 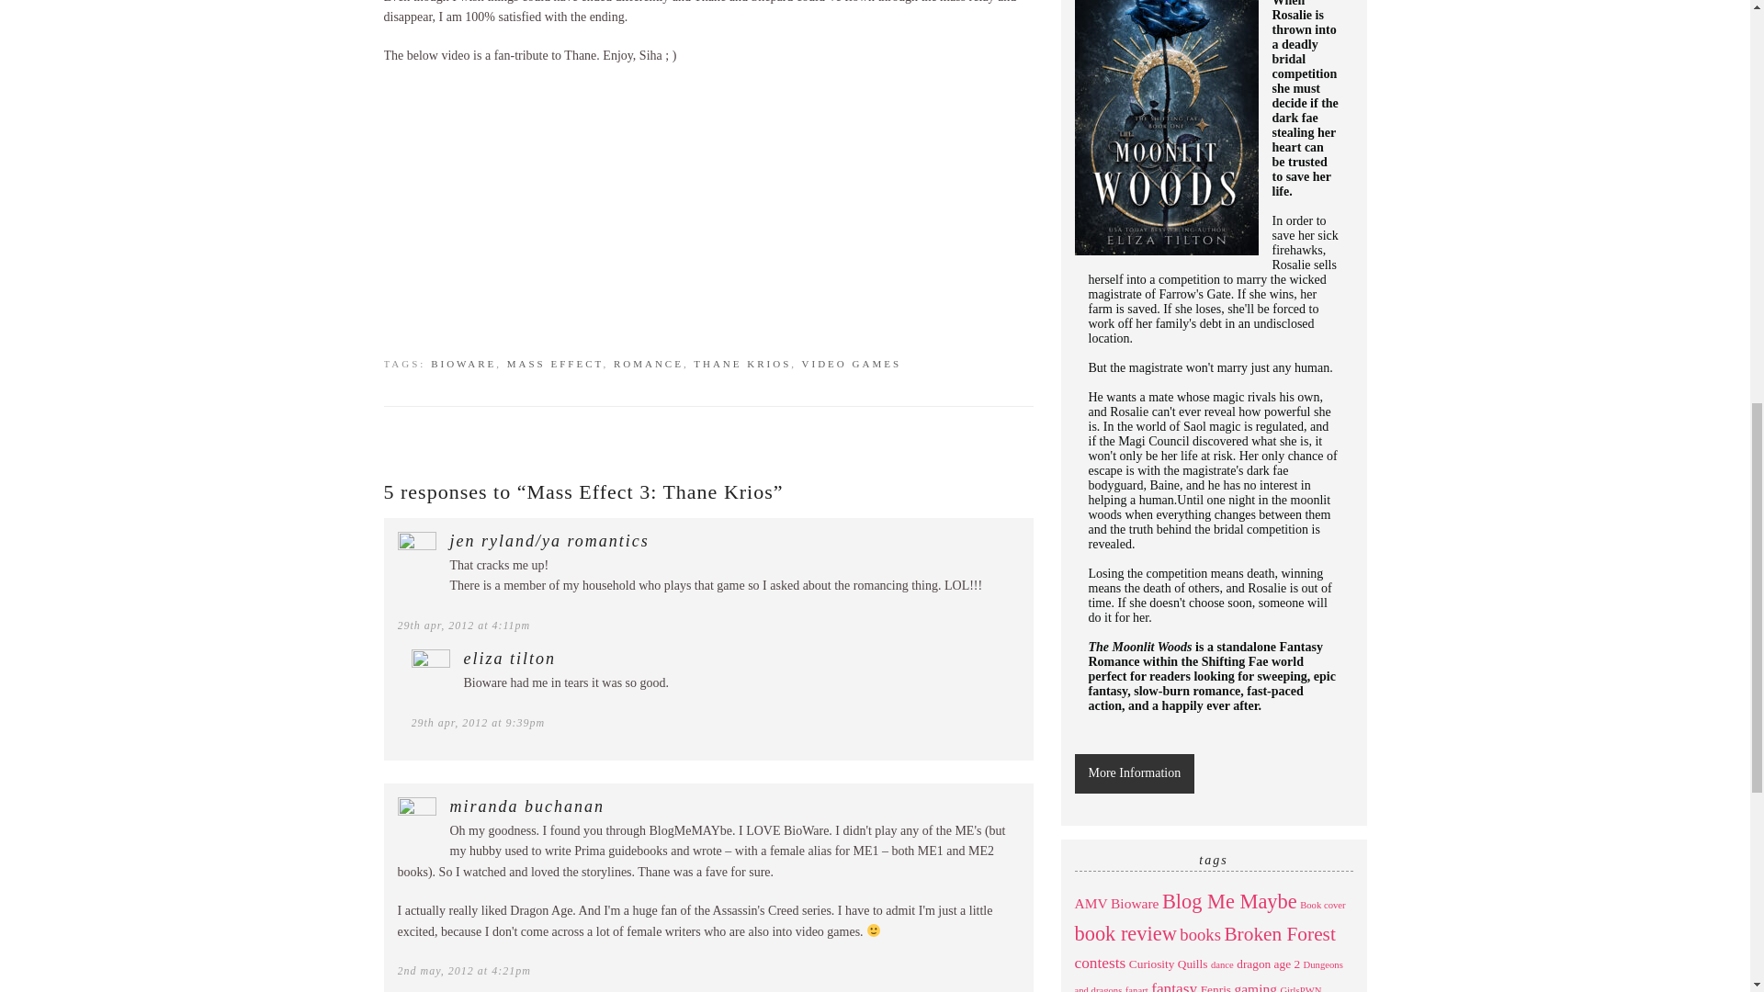 What do you see at coordinates (463, 625) in the screenshot?
I see `29th apr, 2012 at 4:11pm` at bounding box center [463, 625].